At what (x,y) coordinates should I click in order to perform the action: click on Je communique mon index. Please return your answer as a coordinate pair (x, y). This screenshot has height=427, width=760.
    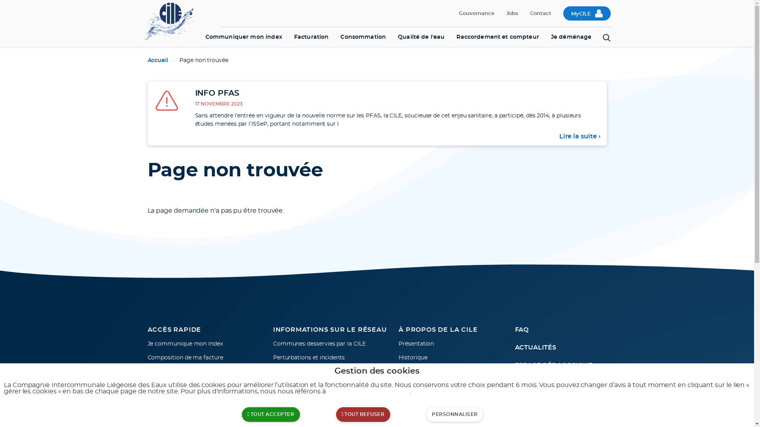
    Looking at the image, I should click on (202, 344).